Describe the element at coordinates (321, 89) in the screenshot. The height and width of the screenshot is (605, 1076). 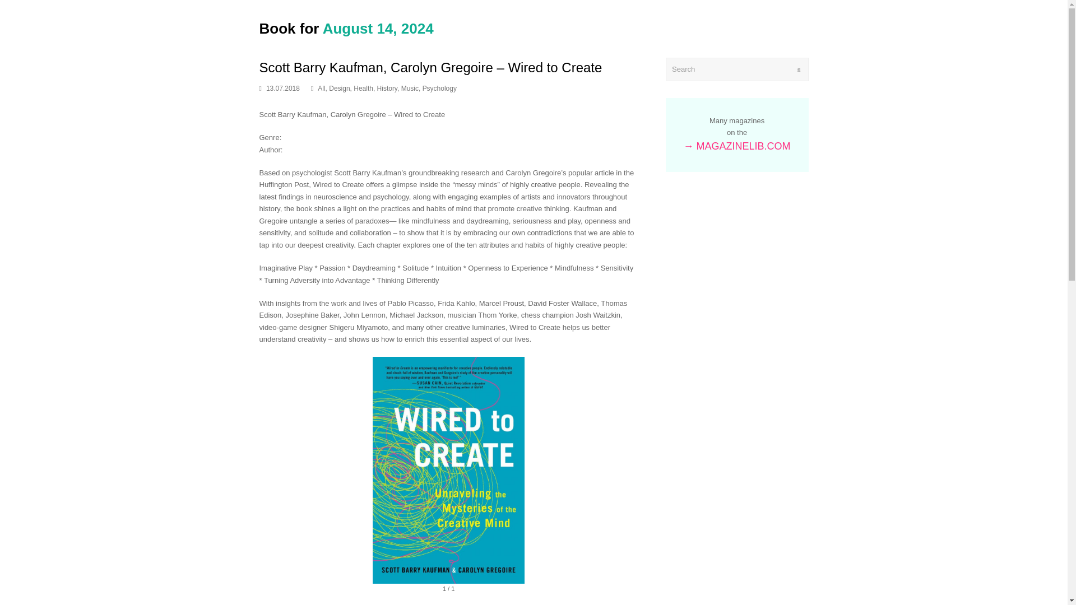
I see `All` at that location.